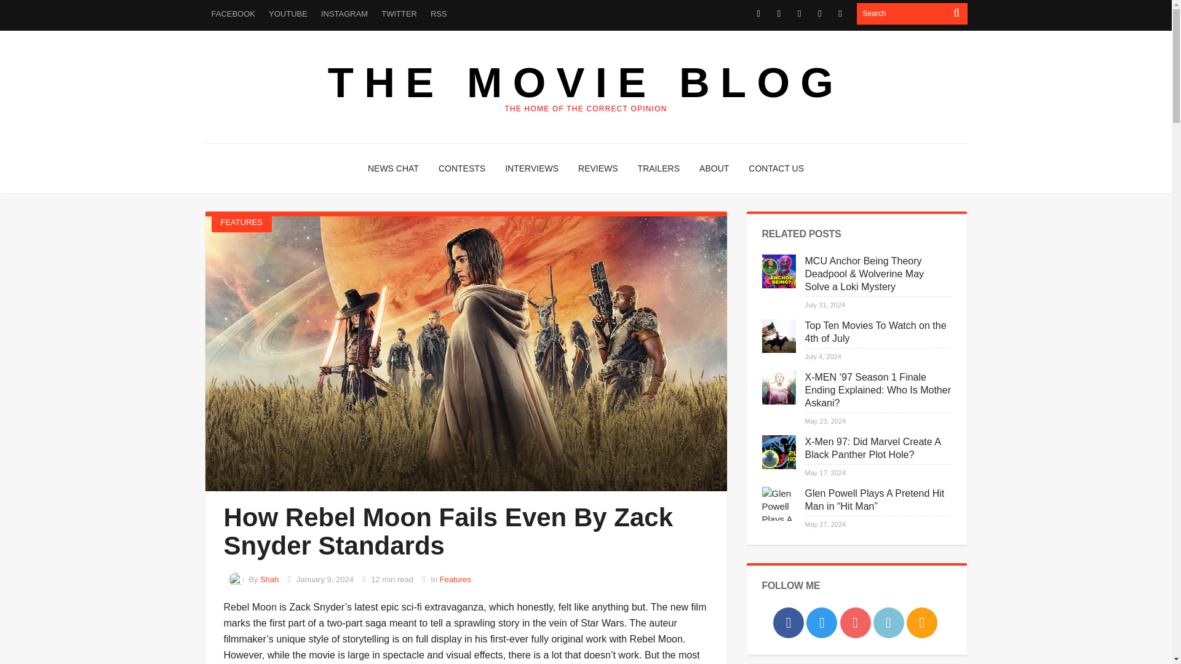  I want to click on Reddit, so click(819, 14).